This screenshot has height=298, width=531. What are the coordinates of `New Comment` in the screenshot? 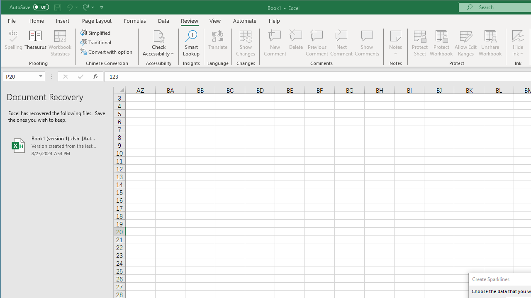 It's located at (275, 43).